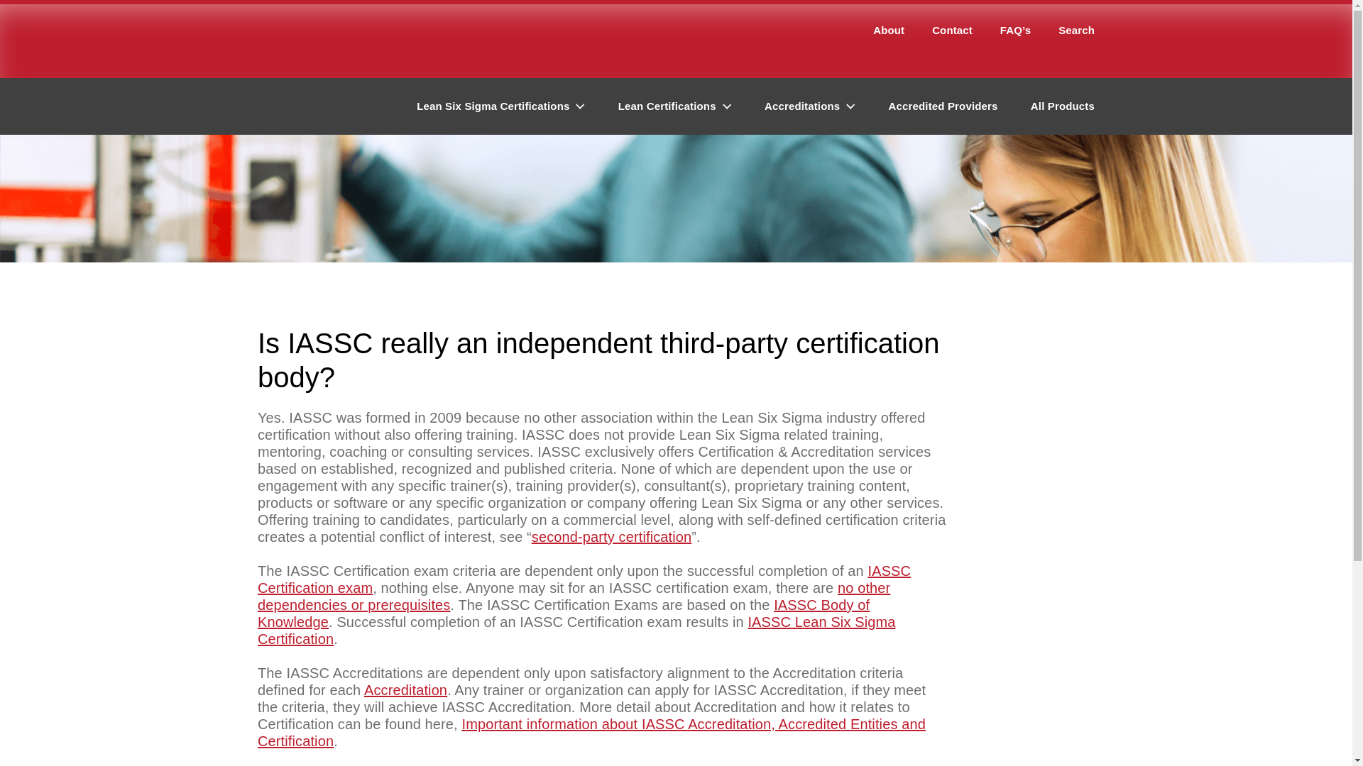 Image resolution: width=1363 pixels, height=766 pixels. Describe the element at coordinates (563, 613) in the screenshot. I see `IASSC Body of Knowledge` at that location.